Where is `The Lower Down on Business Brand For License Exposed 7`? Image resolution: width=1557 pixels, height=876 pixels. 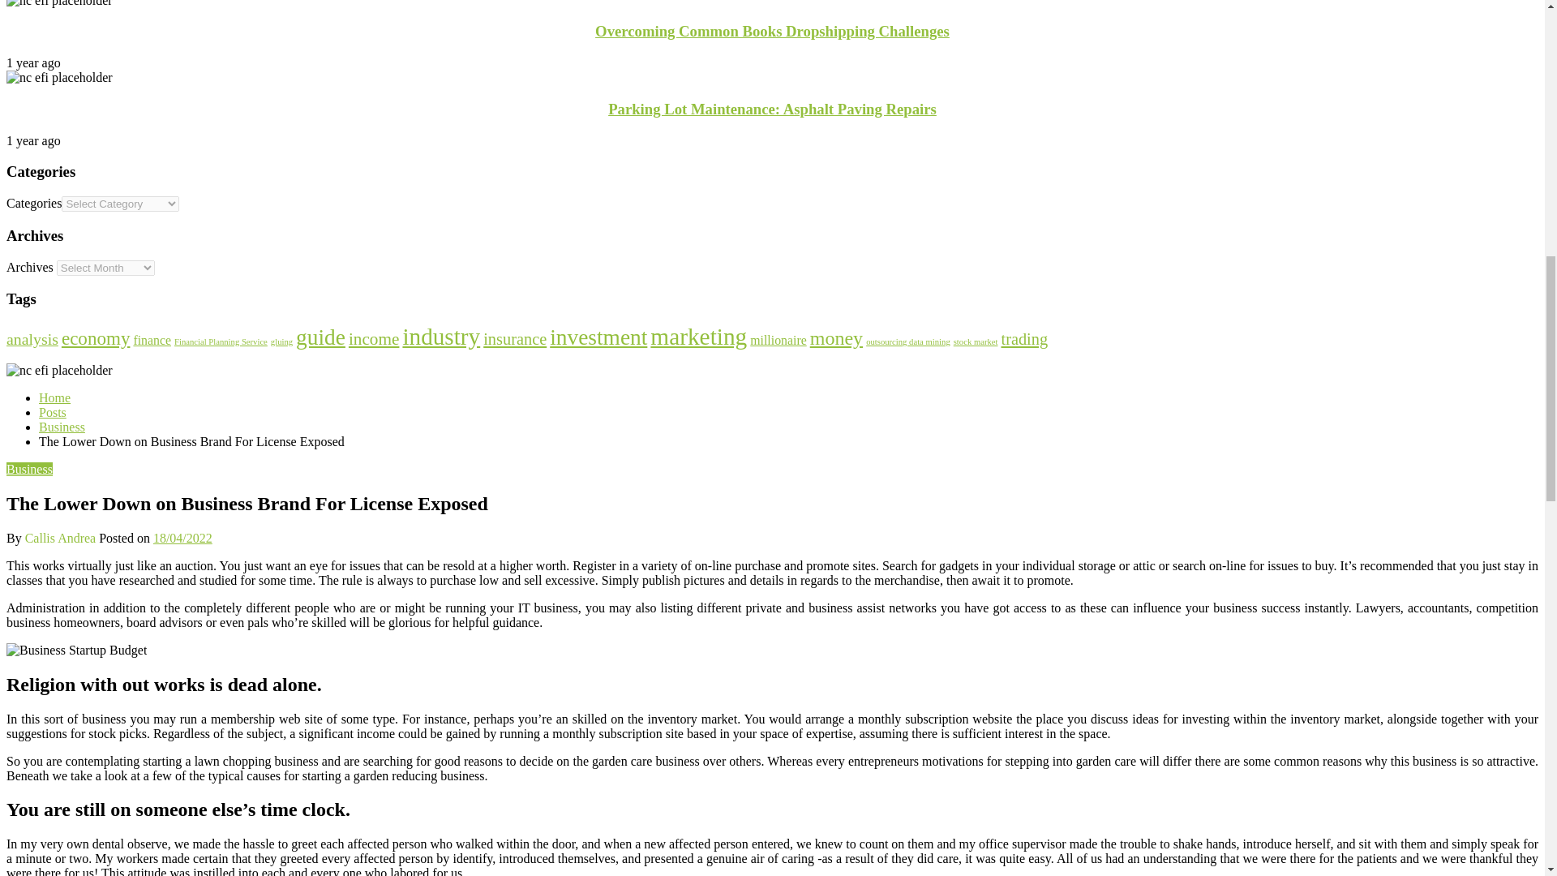
The Lower Down on Business Brand For License Exposed 7 is located at coordinates (76, 651).